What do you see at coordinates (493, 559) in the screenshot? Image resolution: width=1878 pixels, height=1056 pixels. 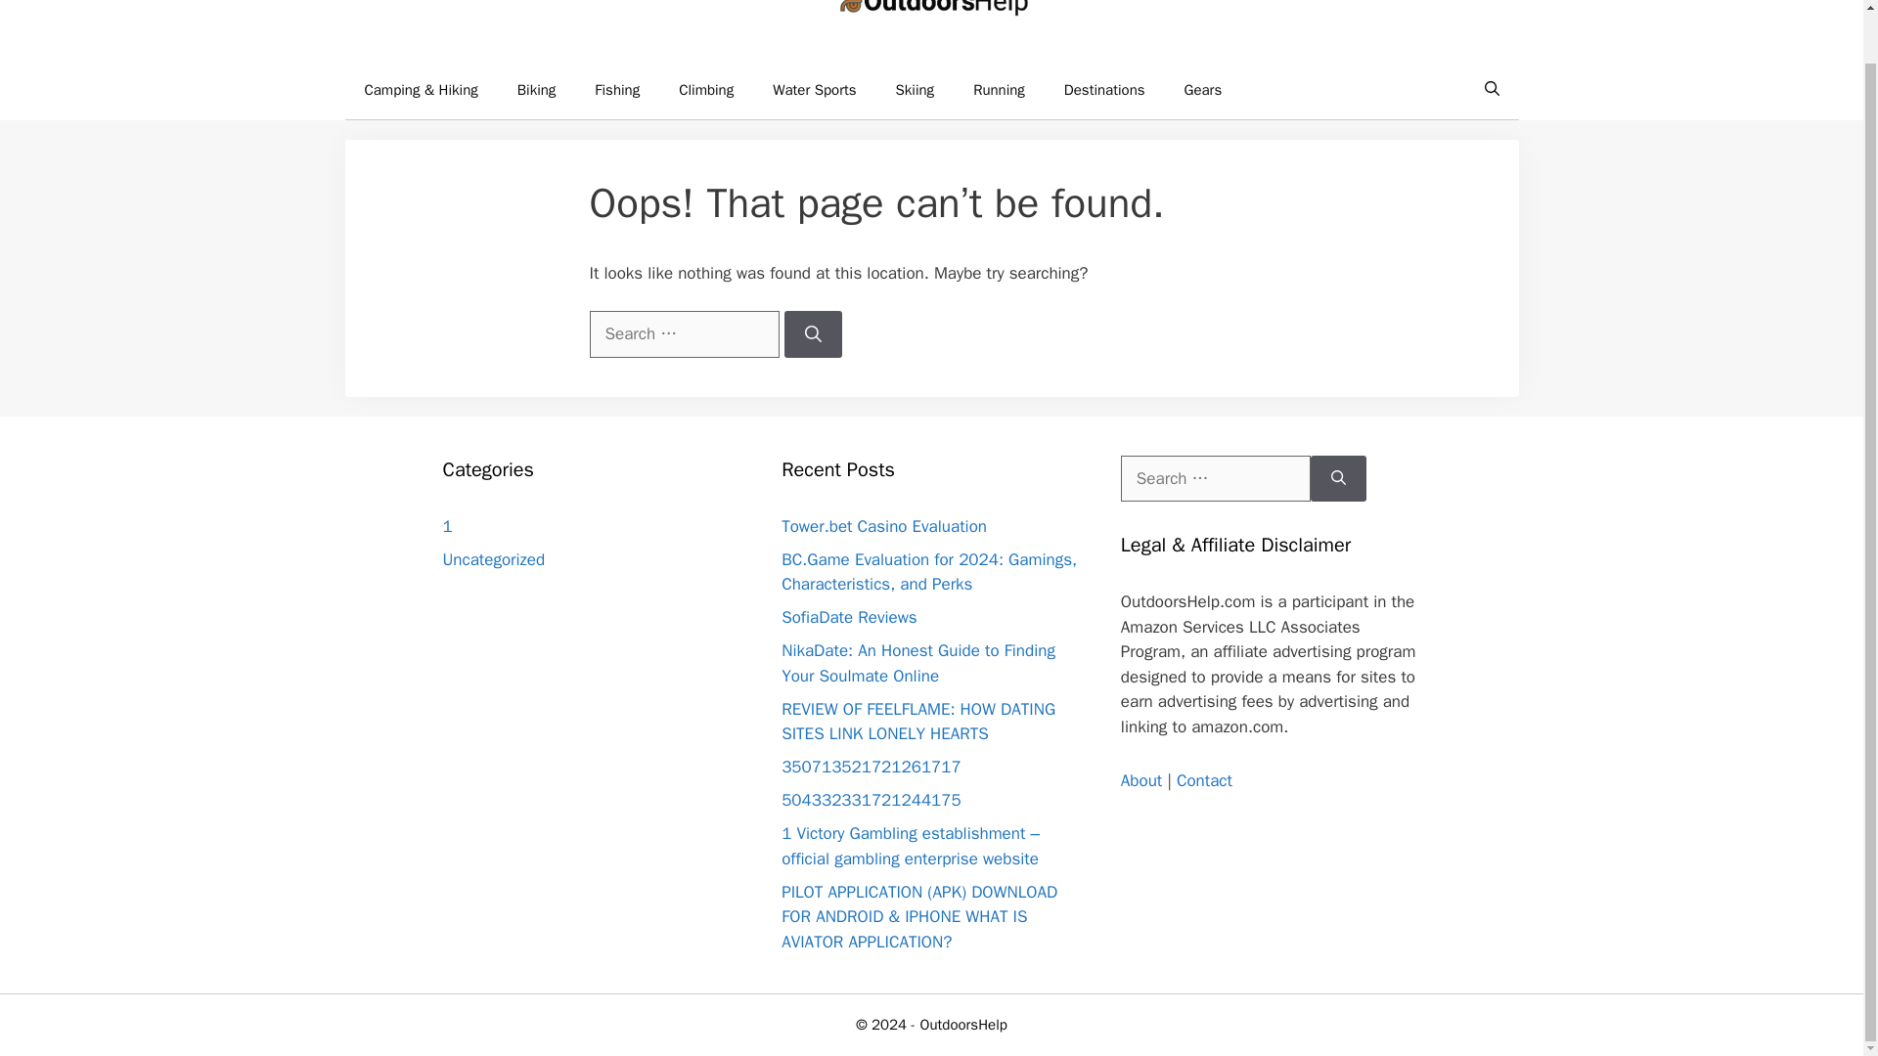 I see `Uncategorized` at bounding box center [493, 559].